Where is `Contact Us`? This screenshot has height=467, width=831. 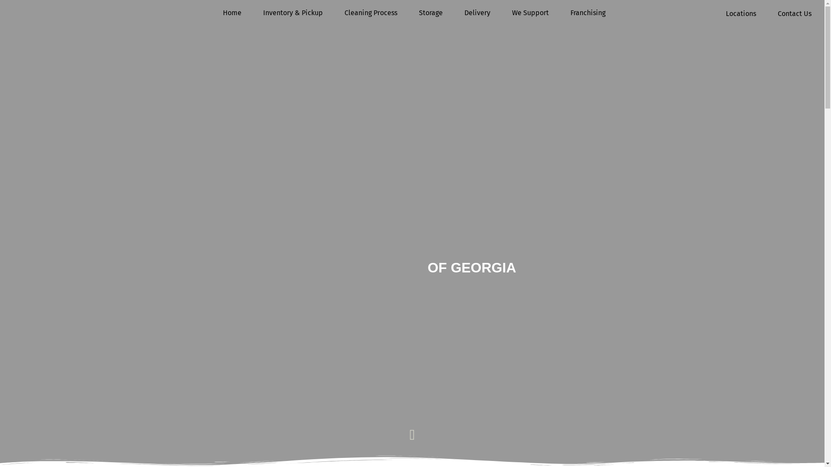
Contact Us is located at coordinates (795, 14).